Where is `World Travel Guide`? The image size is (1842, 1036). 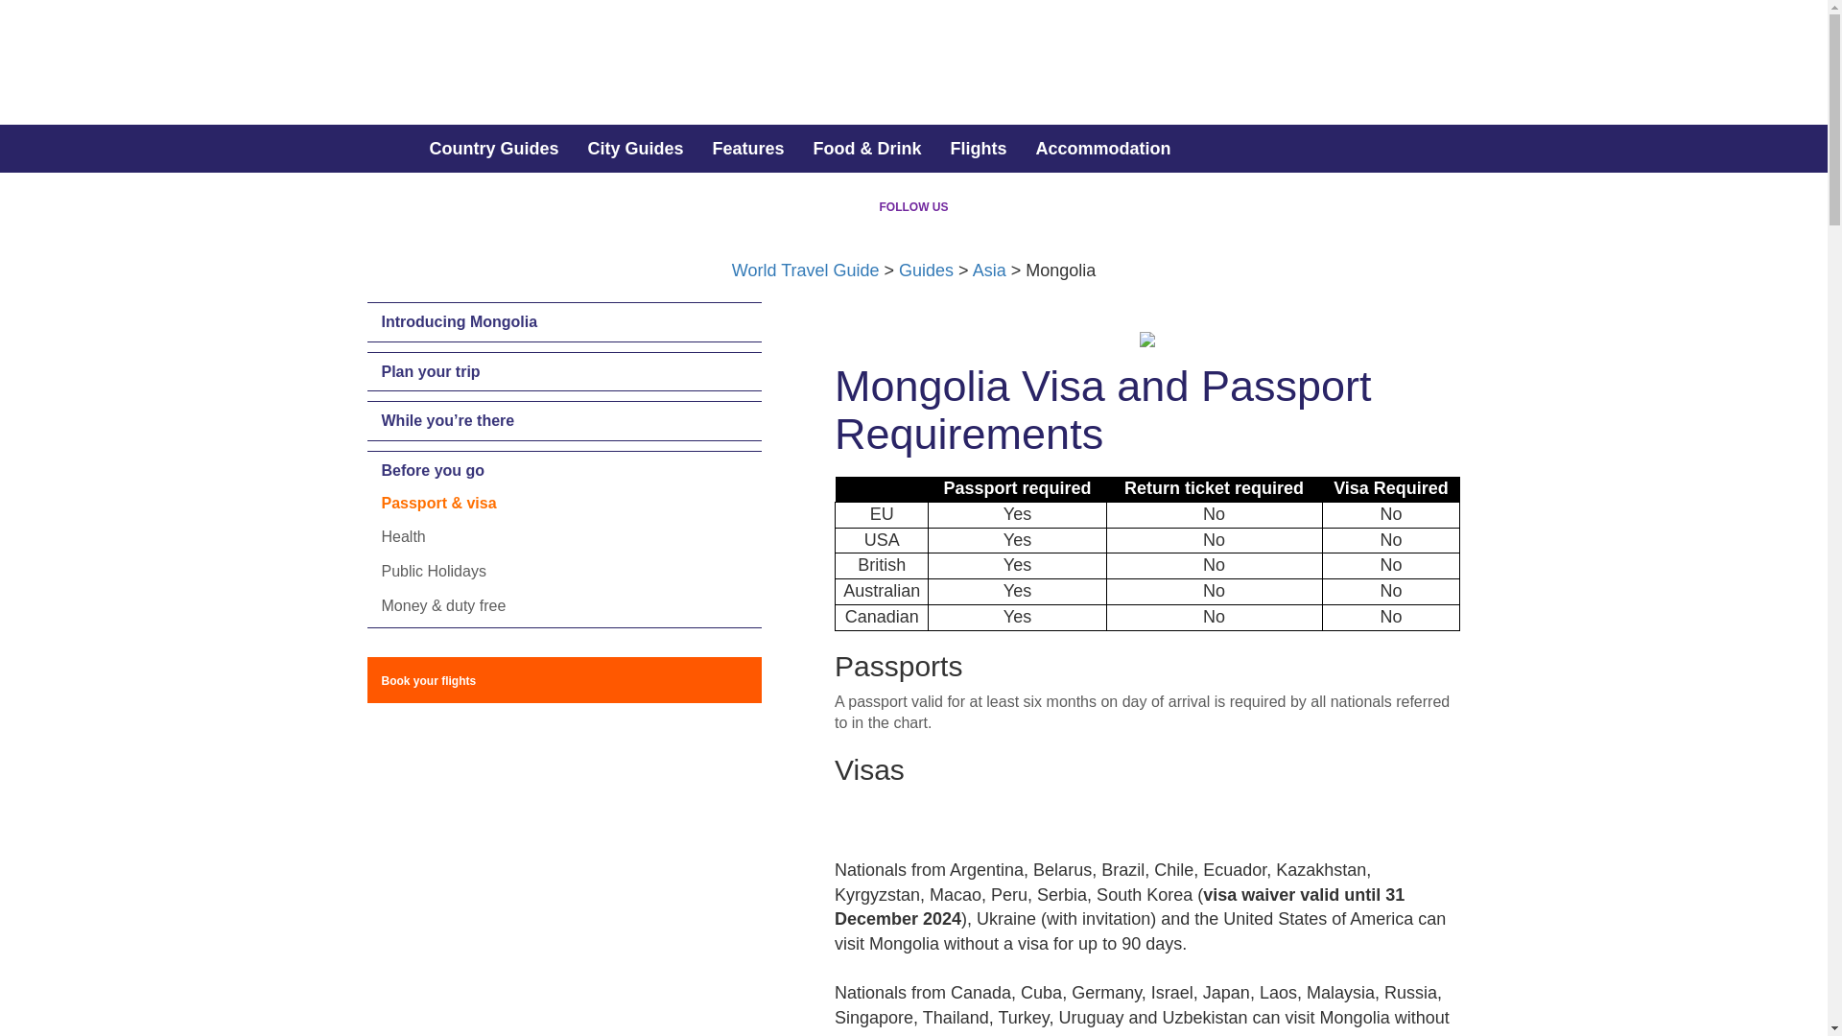
World Travel Guide is located at coordinates (806, 271).